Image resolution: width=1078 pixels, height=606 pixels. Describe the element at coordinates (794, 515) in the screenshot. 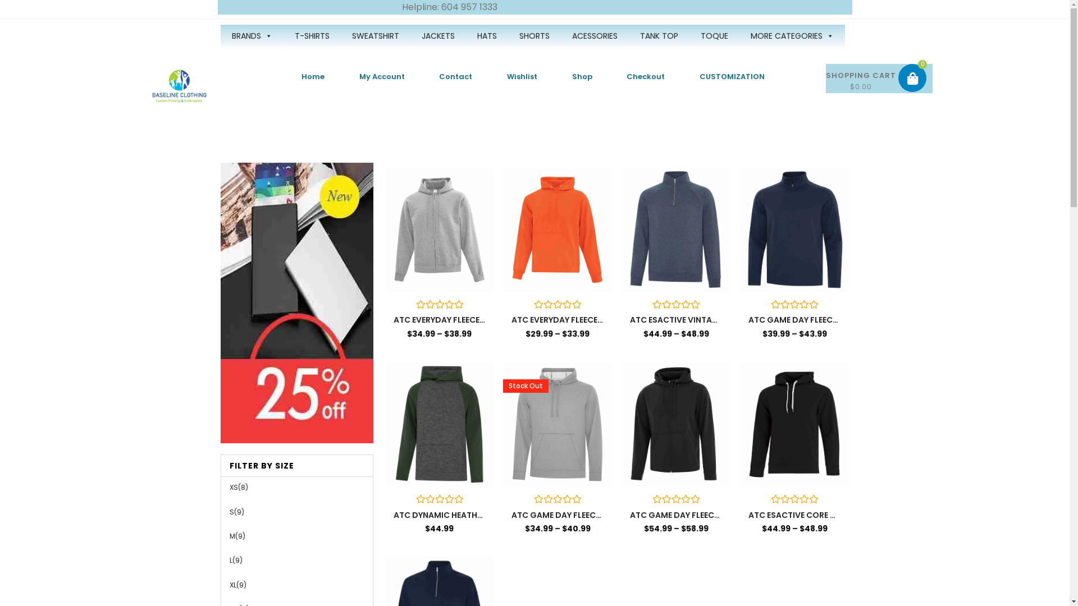

I see `ATC ESACTIVE CORE HOODED SWEATSHIRT F2016` at that location.